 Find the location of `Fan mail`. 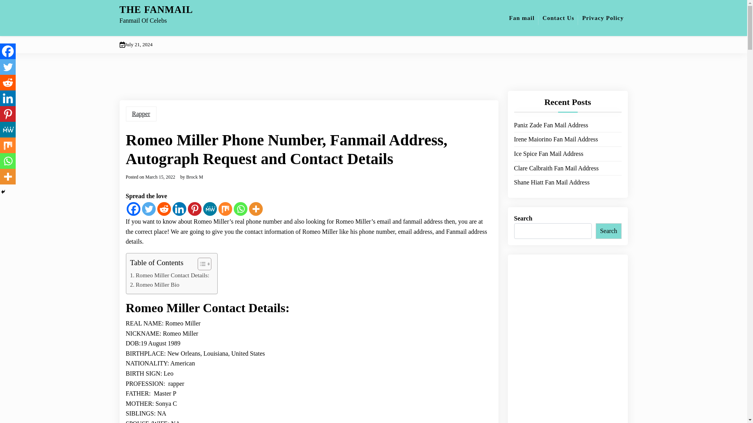

Fan mail is located at coordinates (522, 18).